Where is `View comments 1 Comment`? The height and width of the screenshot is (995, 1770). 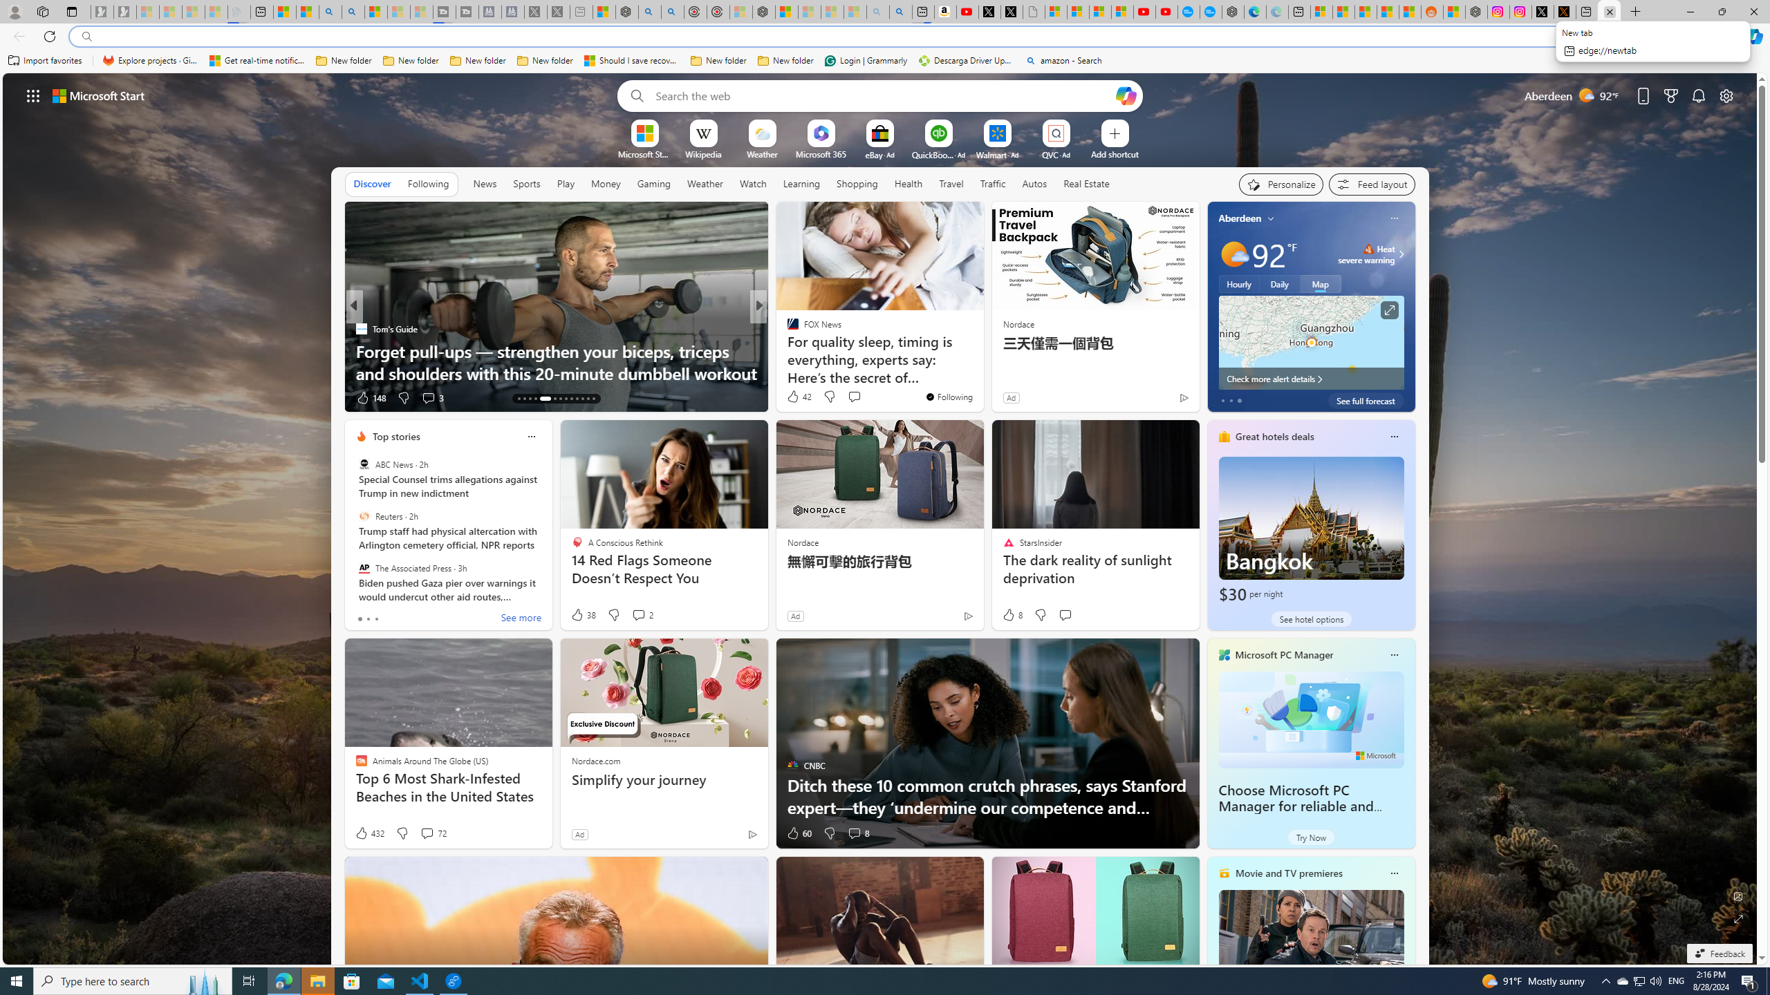
View comments 1 Comment is located at coordinates (8, 397).